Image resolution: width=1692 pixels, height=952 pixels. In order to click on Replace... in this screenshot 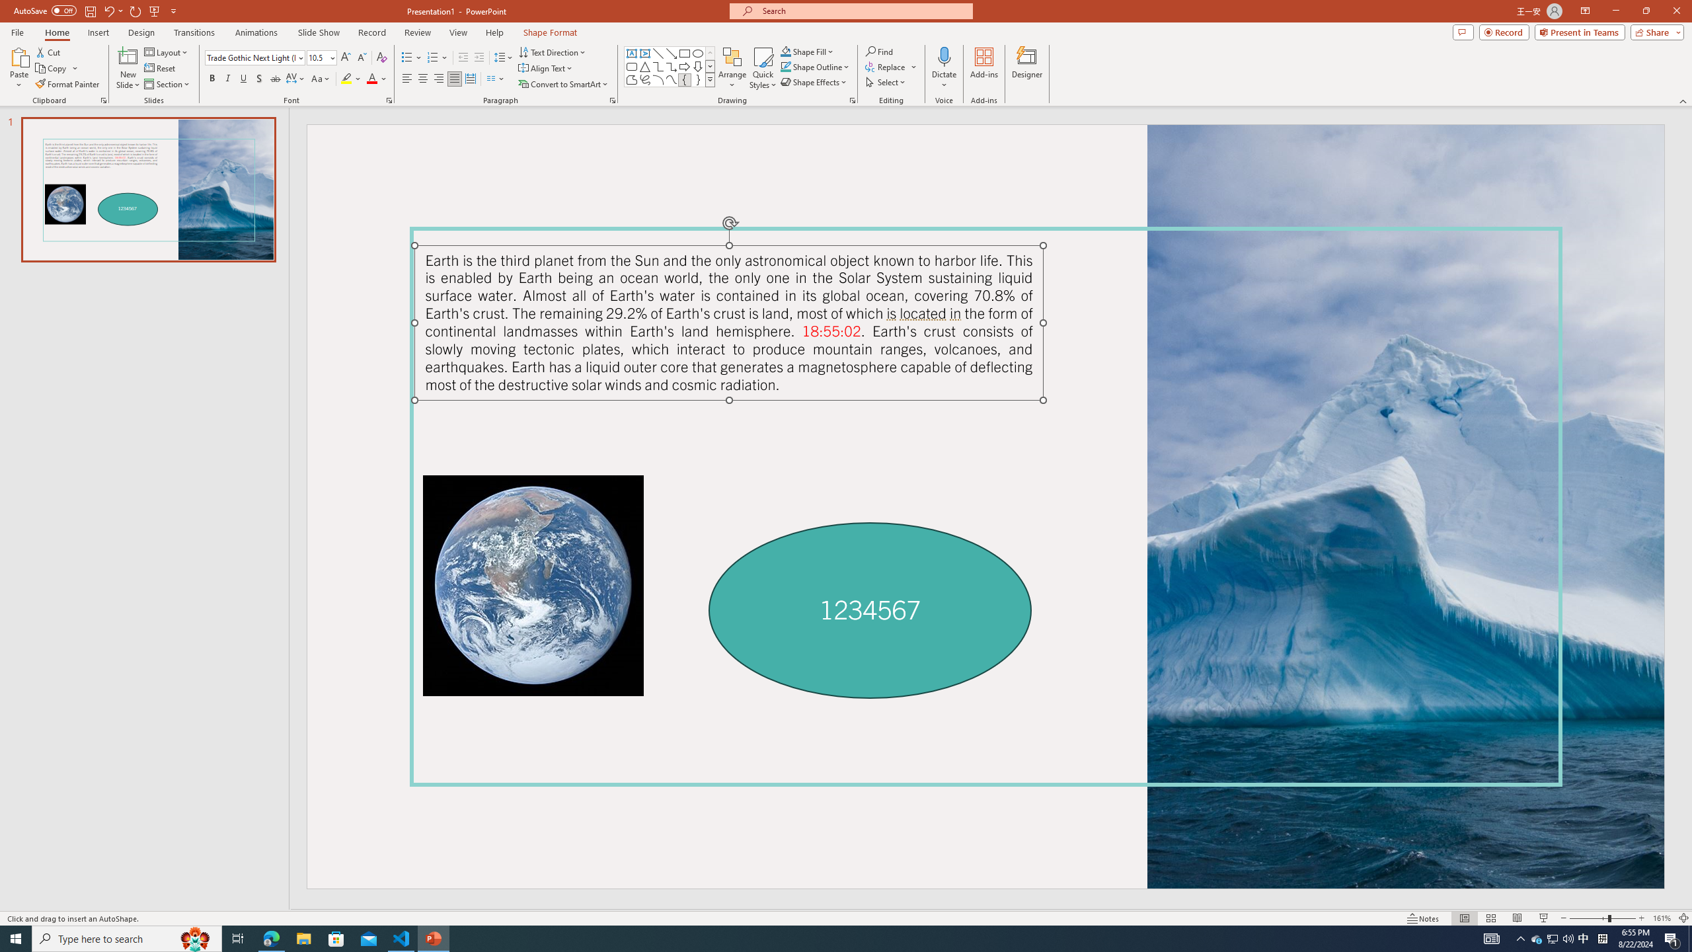, I will do `click(891, 66)`.